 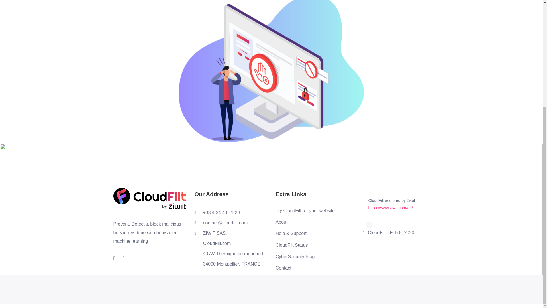 I want to click on CloudFilt Status, so click(x=305, y=245).